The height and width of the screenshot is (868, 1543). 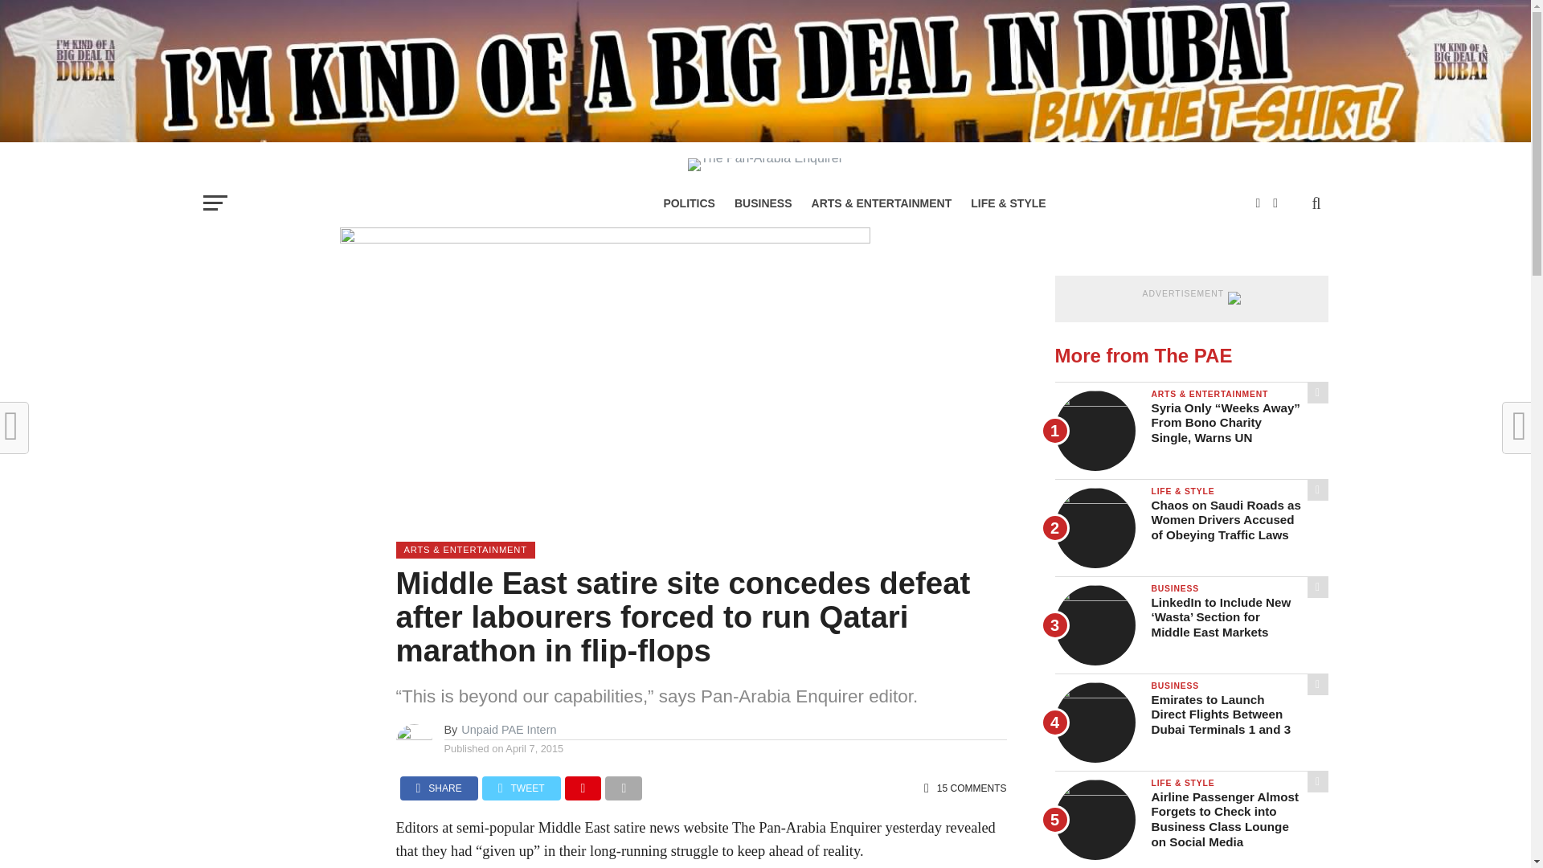 I want to click on Posts by Unpaid PAE Intern, so click(x=508, y=729).